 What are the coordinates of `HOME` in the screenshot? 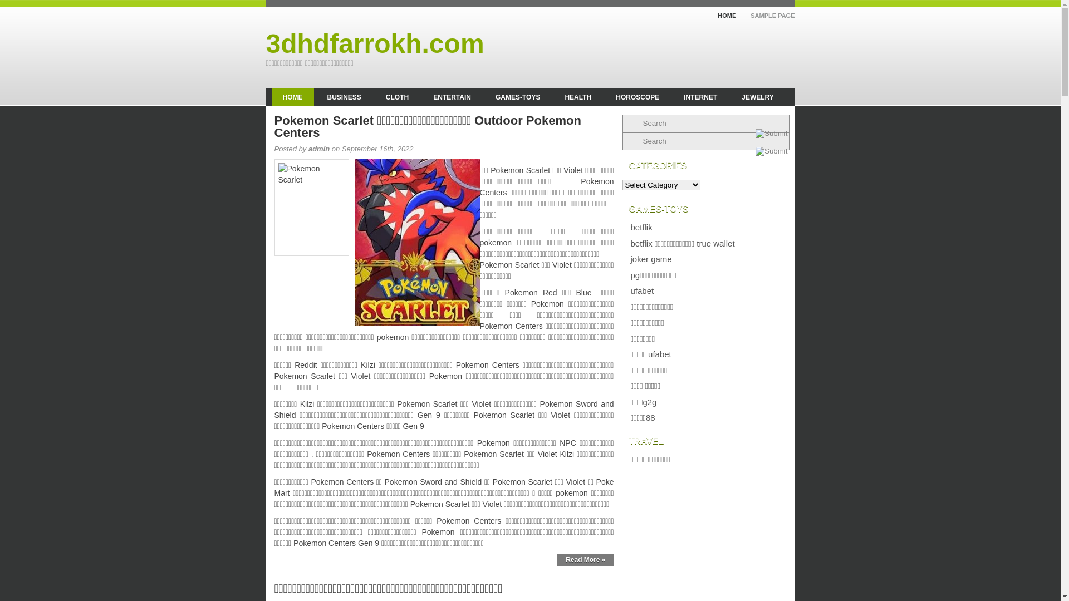 It's located at (293, 97).